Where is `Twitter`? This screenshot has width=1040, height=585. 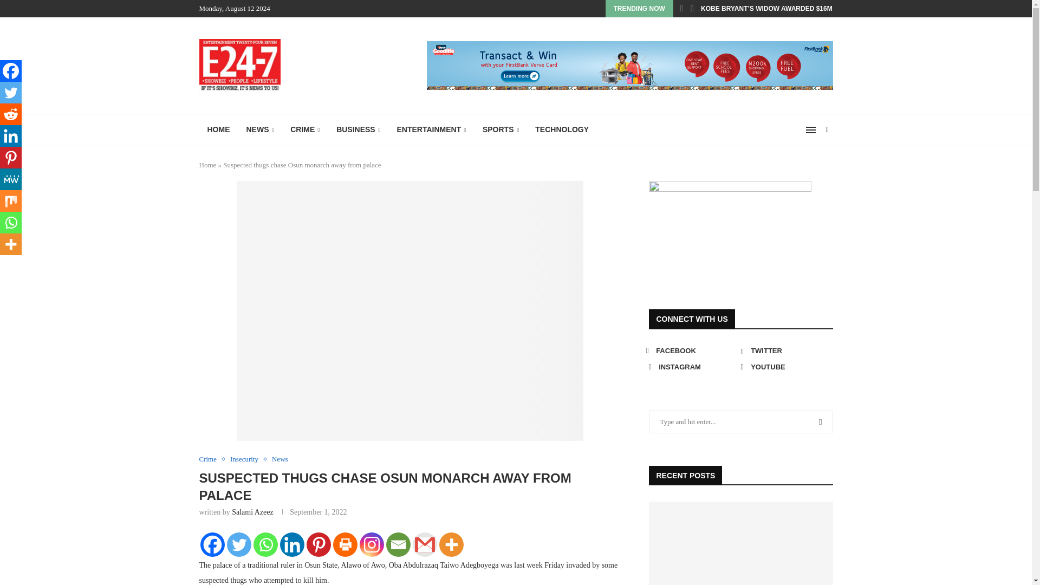 Twitter is located at coordinates (238, 544).